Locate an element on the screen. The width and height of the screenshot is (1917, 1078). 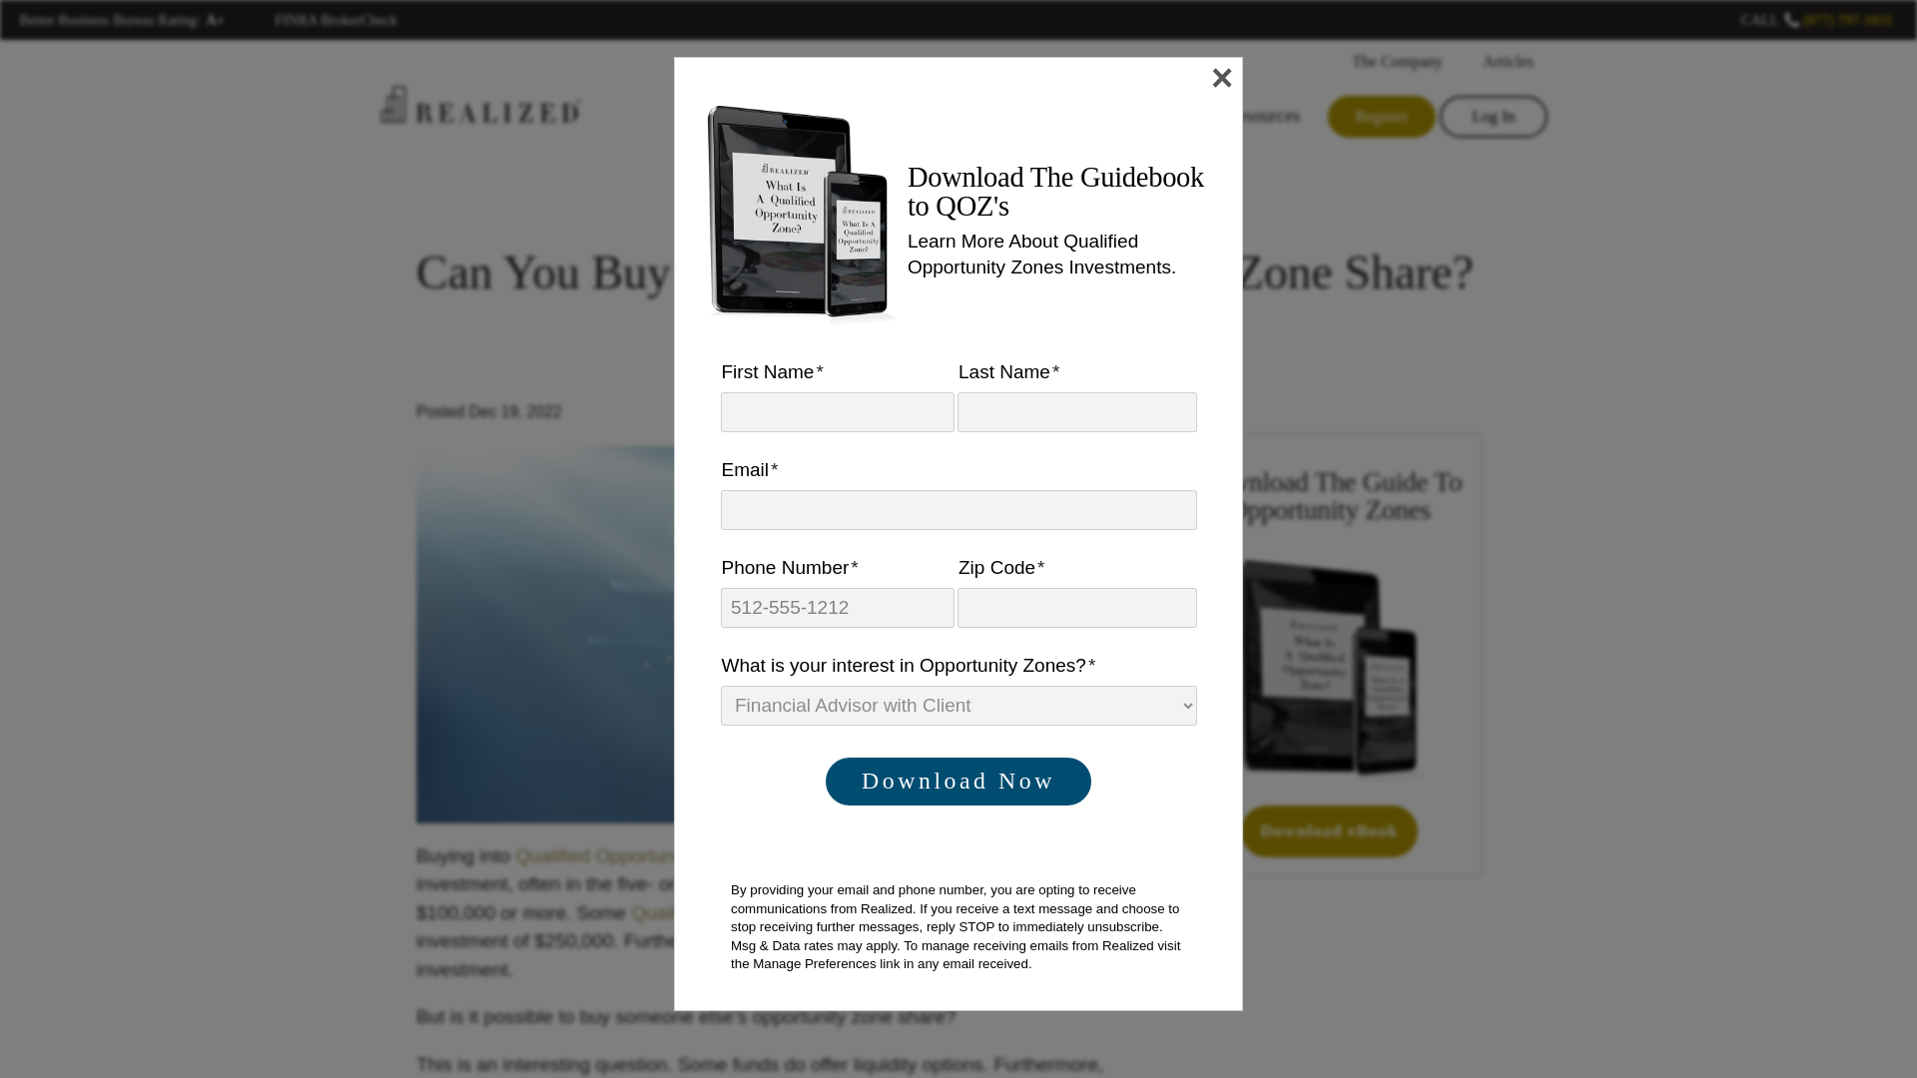
Register is located at coordinates (1382, 117).